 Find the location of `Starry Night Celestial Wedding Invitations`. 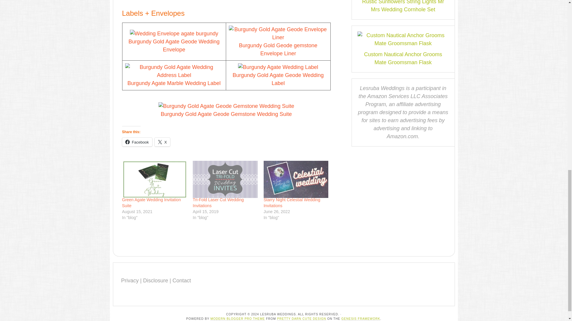

Starry Night Celestial Wedding Invitations is located at coordinates (296, 179).